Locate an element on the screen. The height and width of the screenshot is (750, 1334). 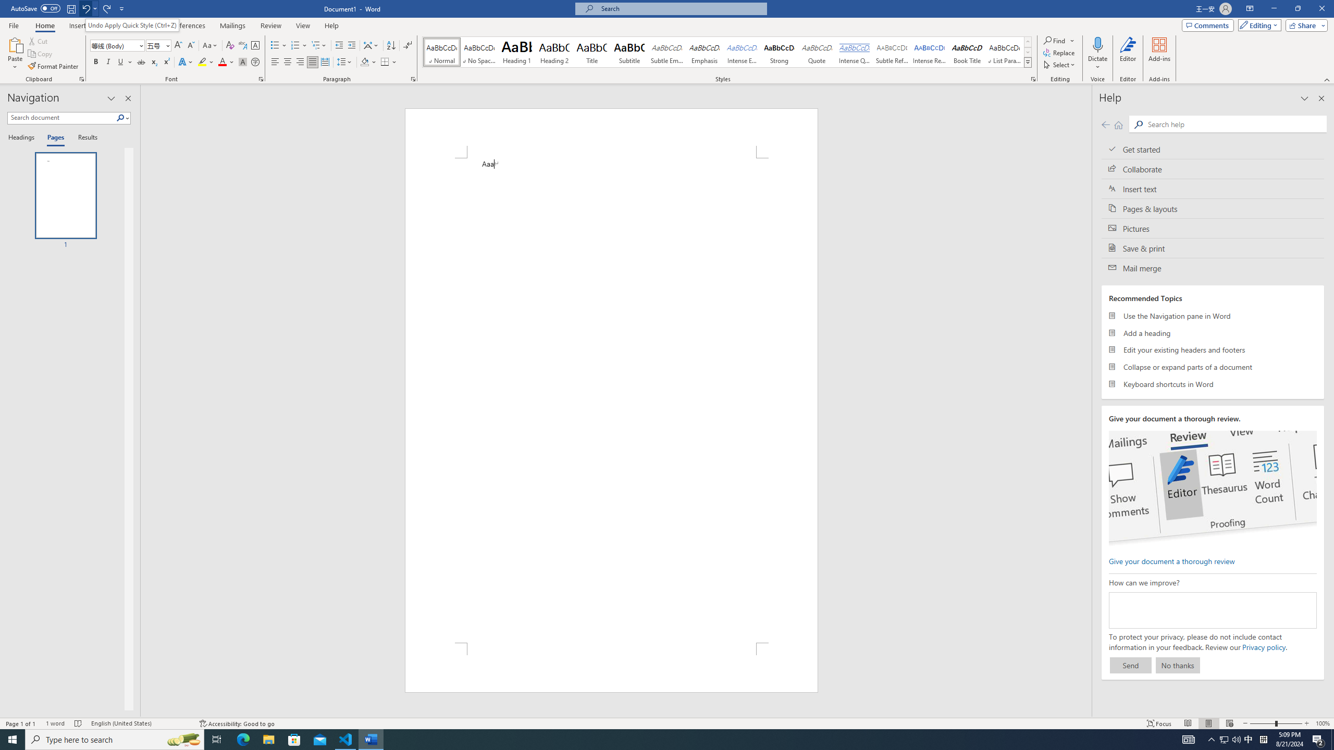
Decrease Indent is located at coordinates (340, 46).